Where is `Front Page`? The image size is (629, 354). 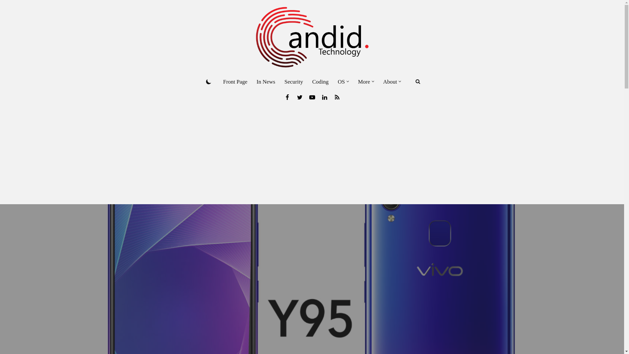 Front Page is located at coordinates (235, 82).